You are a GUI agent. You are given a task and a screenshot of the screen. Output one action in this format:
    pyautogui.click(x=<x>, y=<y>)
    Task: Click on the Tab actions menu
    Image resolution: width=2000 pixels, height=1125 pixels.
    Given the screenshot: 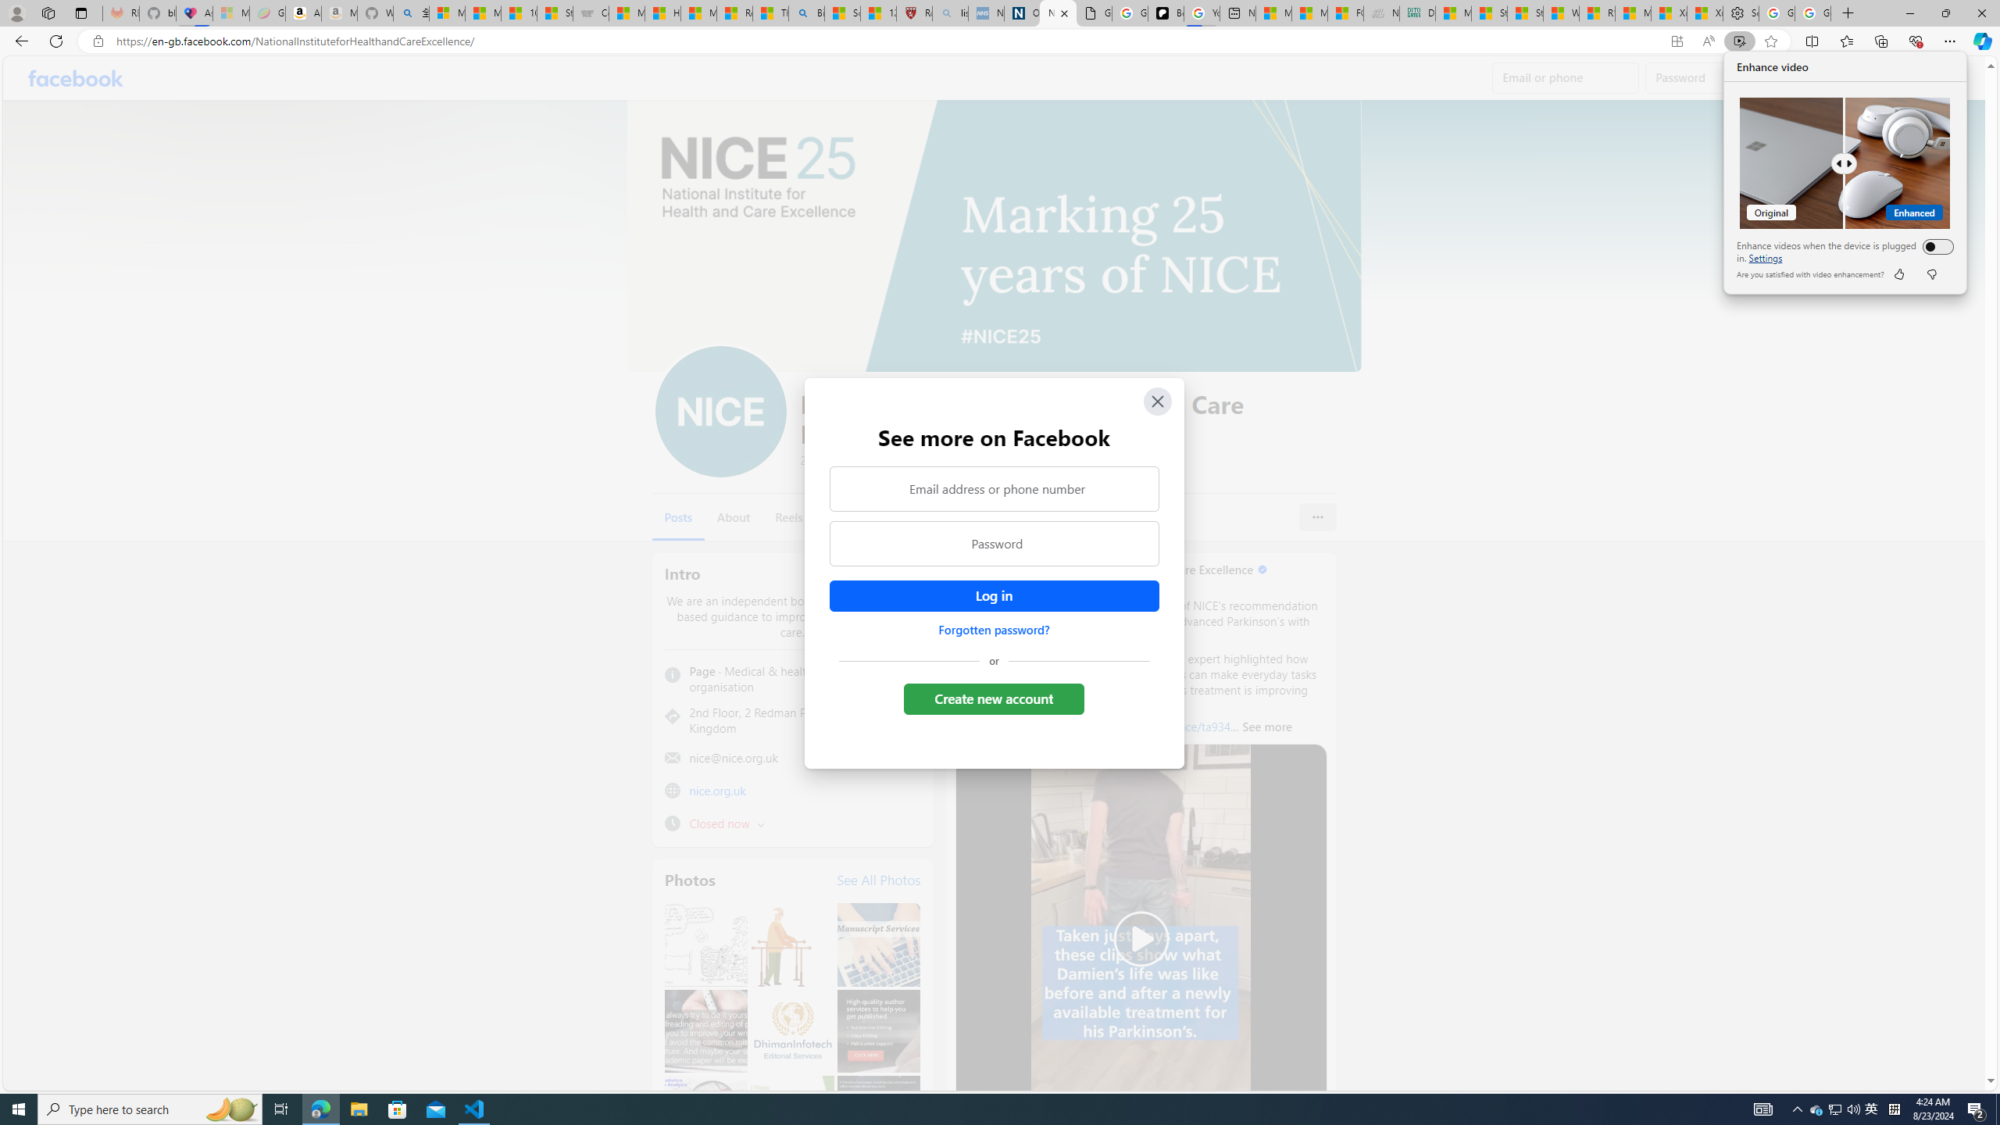 What is the action you would take?
    pyautogui.click(x=81, y=12)
    